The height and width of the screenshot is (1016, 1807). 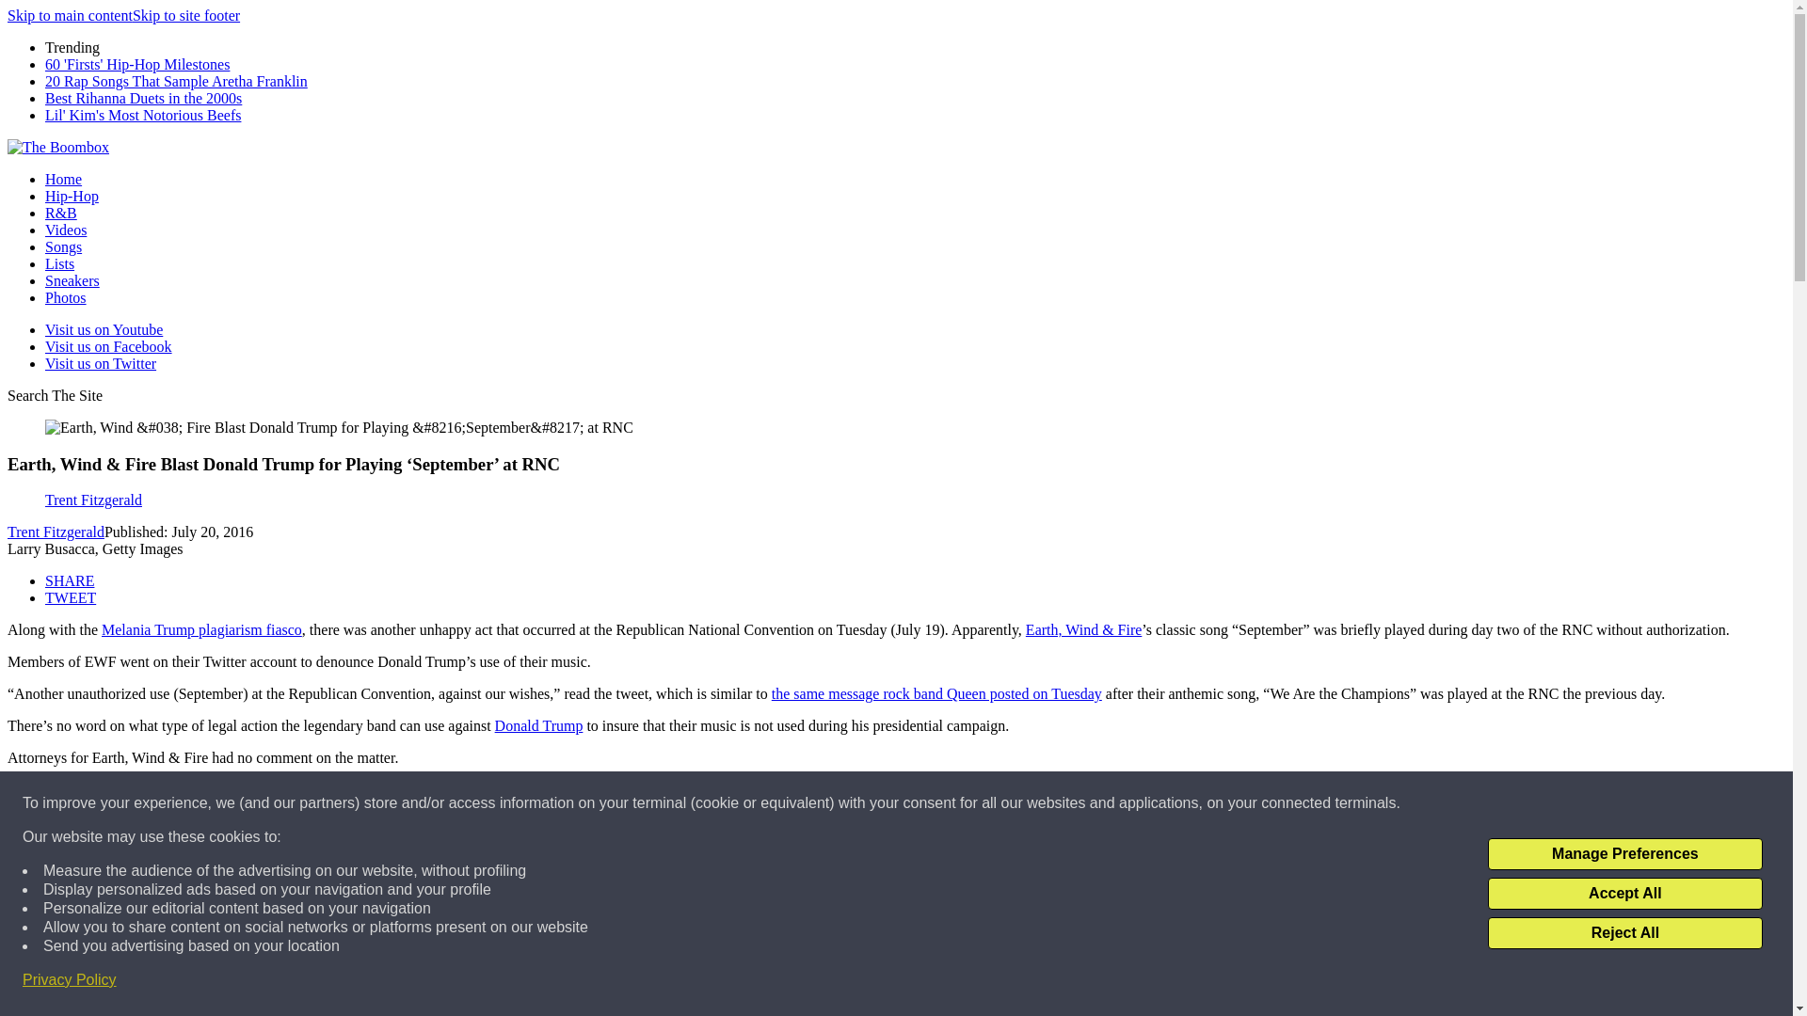 What do you see at coordinates (66, 297) in the screenshot?
I see `Photos` at bounding box center [66, 297].